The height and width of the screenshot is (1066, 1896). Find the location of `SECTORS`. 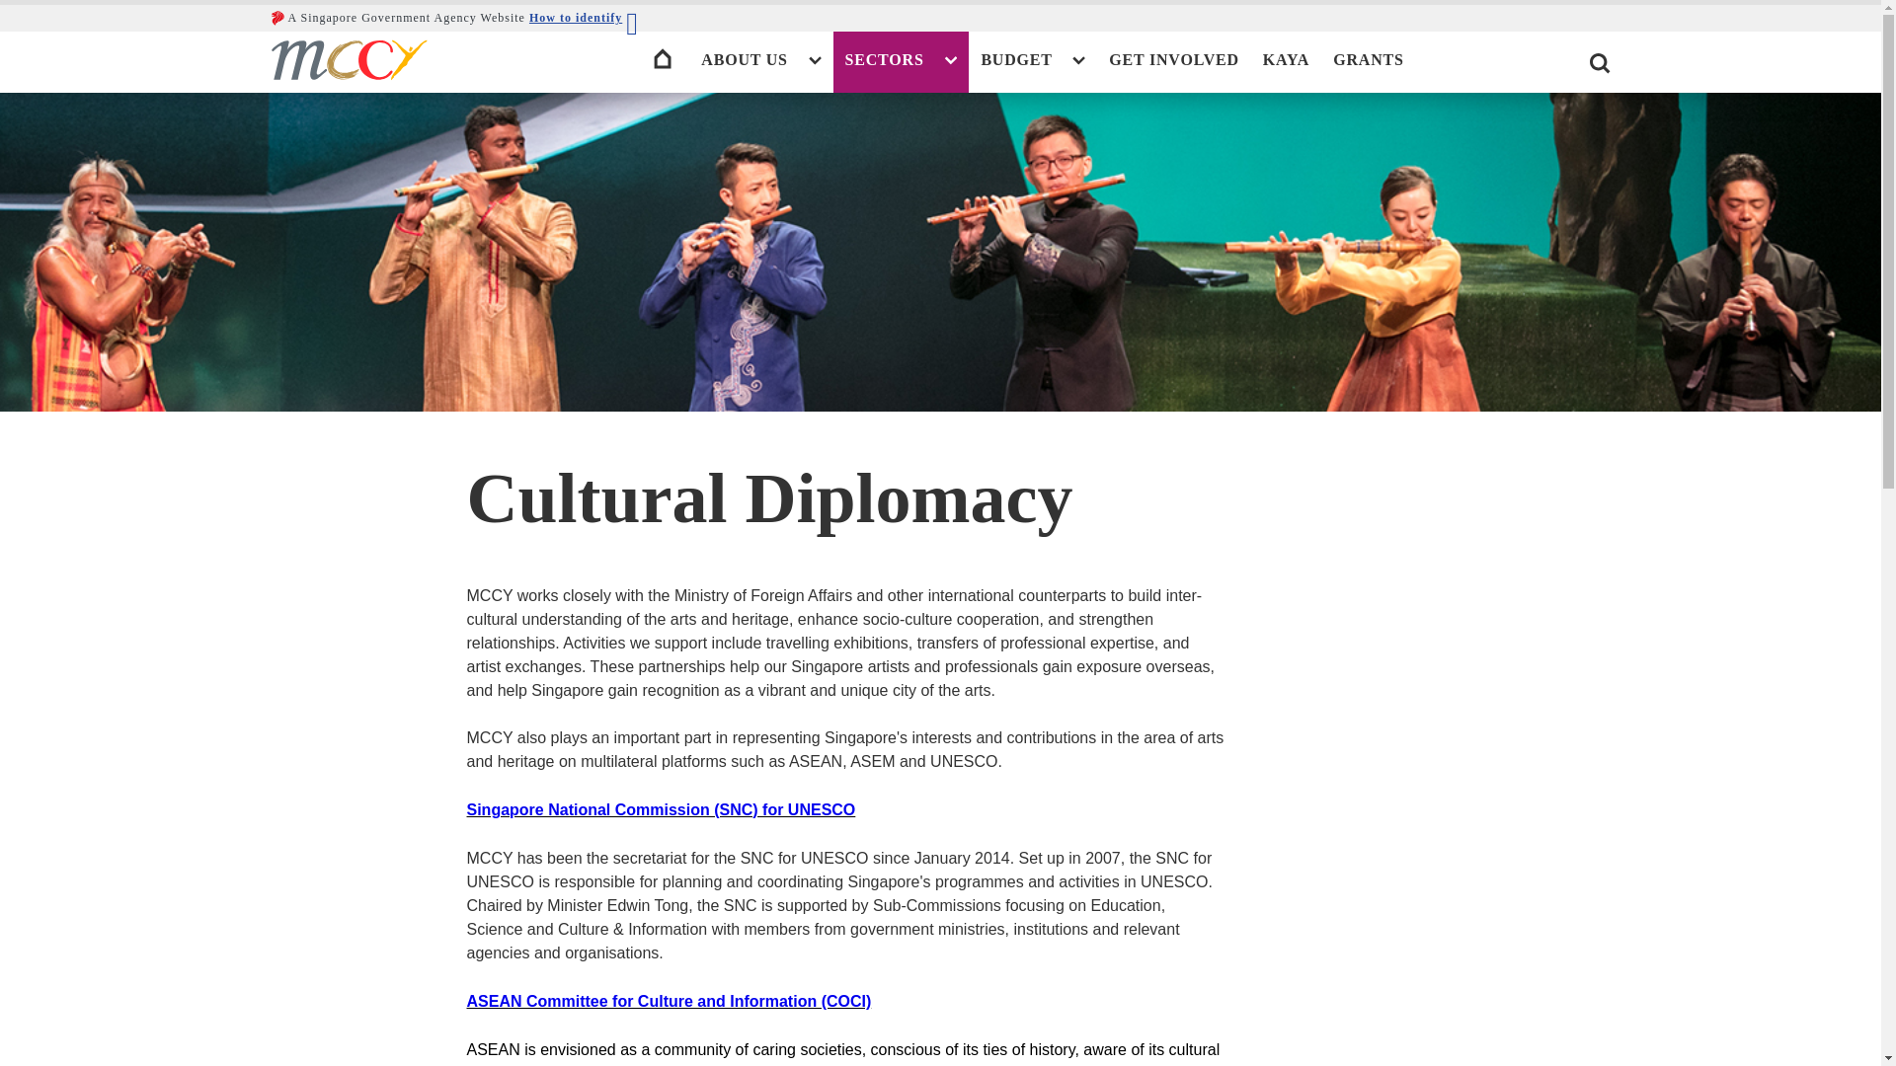

SECTORS is located at coordinates (901, 59).